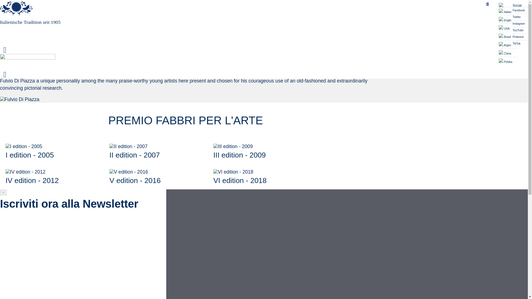 The image size is (532, 299). I want to click on USA, so click(508, 28).